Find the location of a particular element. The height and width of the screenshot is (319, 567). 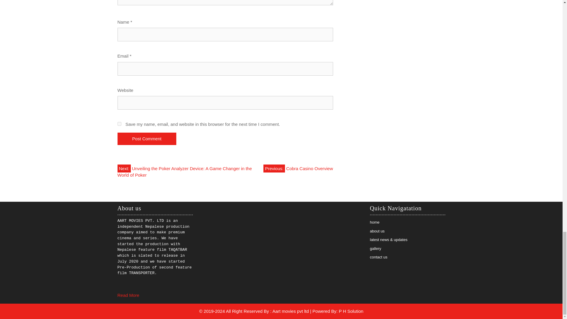

gallery is located at coordinates (375, 248).